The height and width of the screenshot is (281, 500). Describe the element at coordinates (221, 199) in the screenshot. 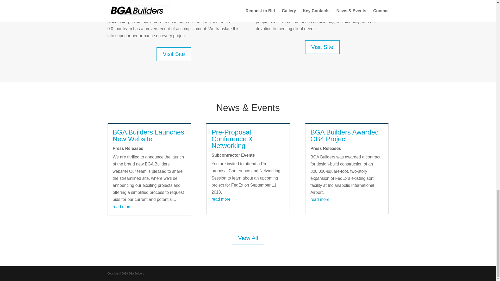

I see `read more` at that location.